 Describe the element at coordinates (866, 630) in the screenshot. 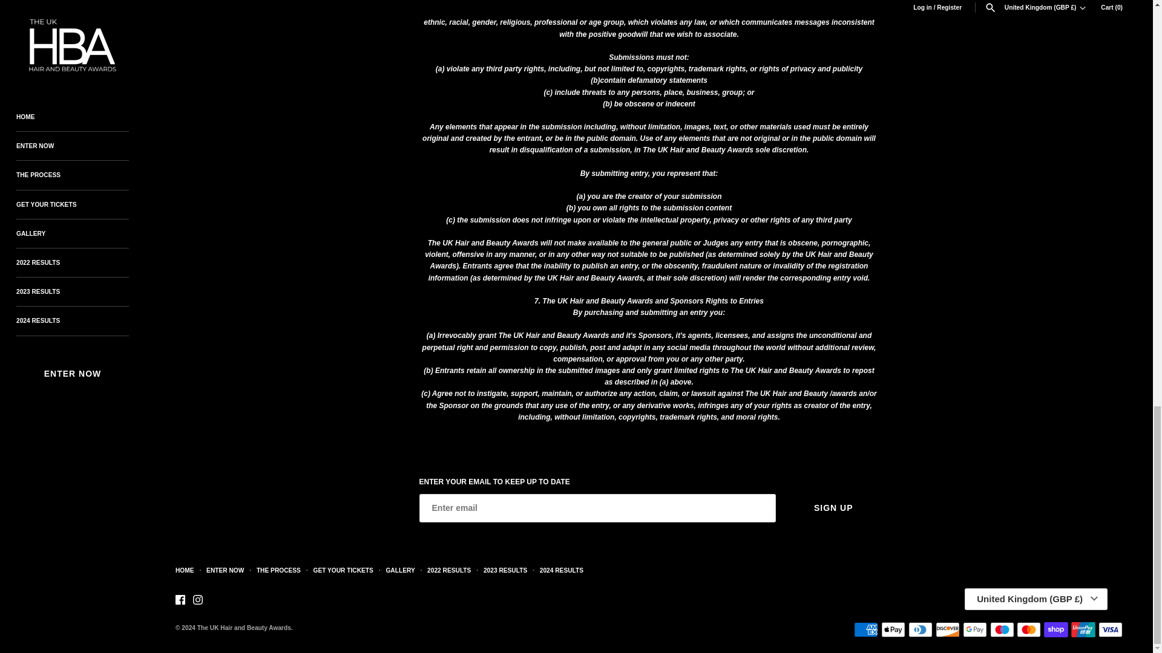

I see `American Express` at that location.